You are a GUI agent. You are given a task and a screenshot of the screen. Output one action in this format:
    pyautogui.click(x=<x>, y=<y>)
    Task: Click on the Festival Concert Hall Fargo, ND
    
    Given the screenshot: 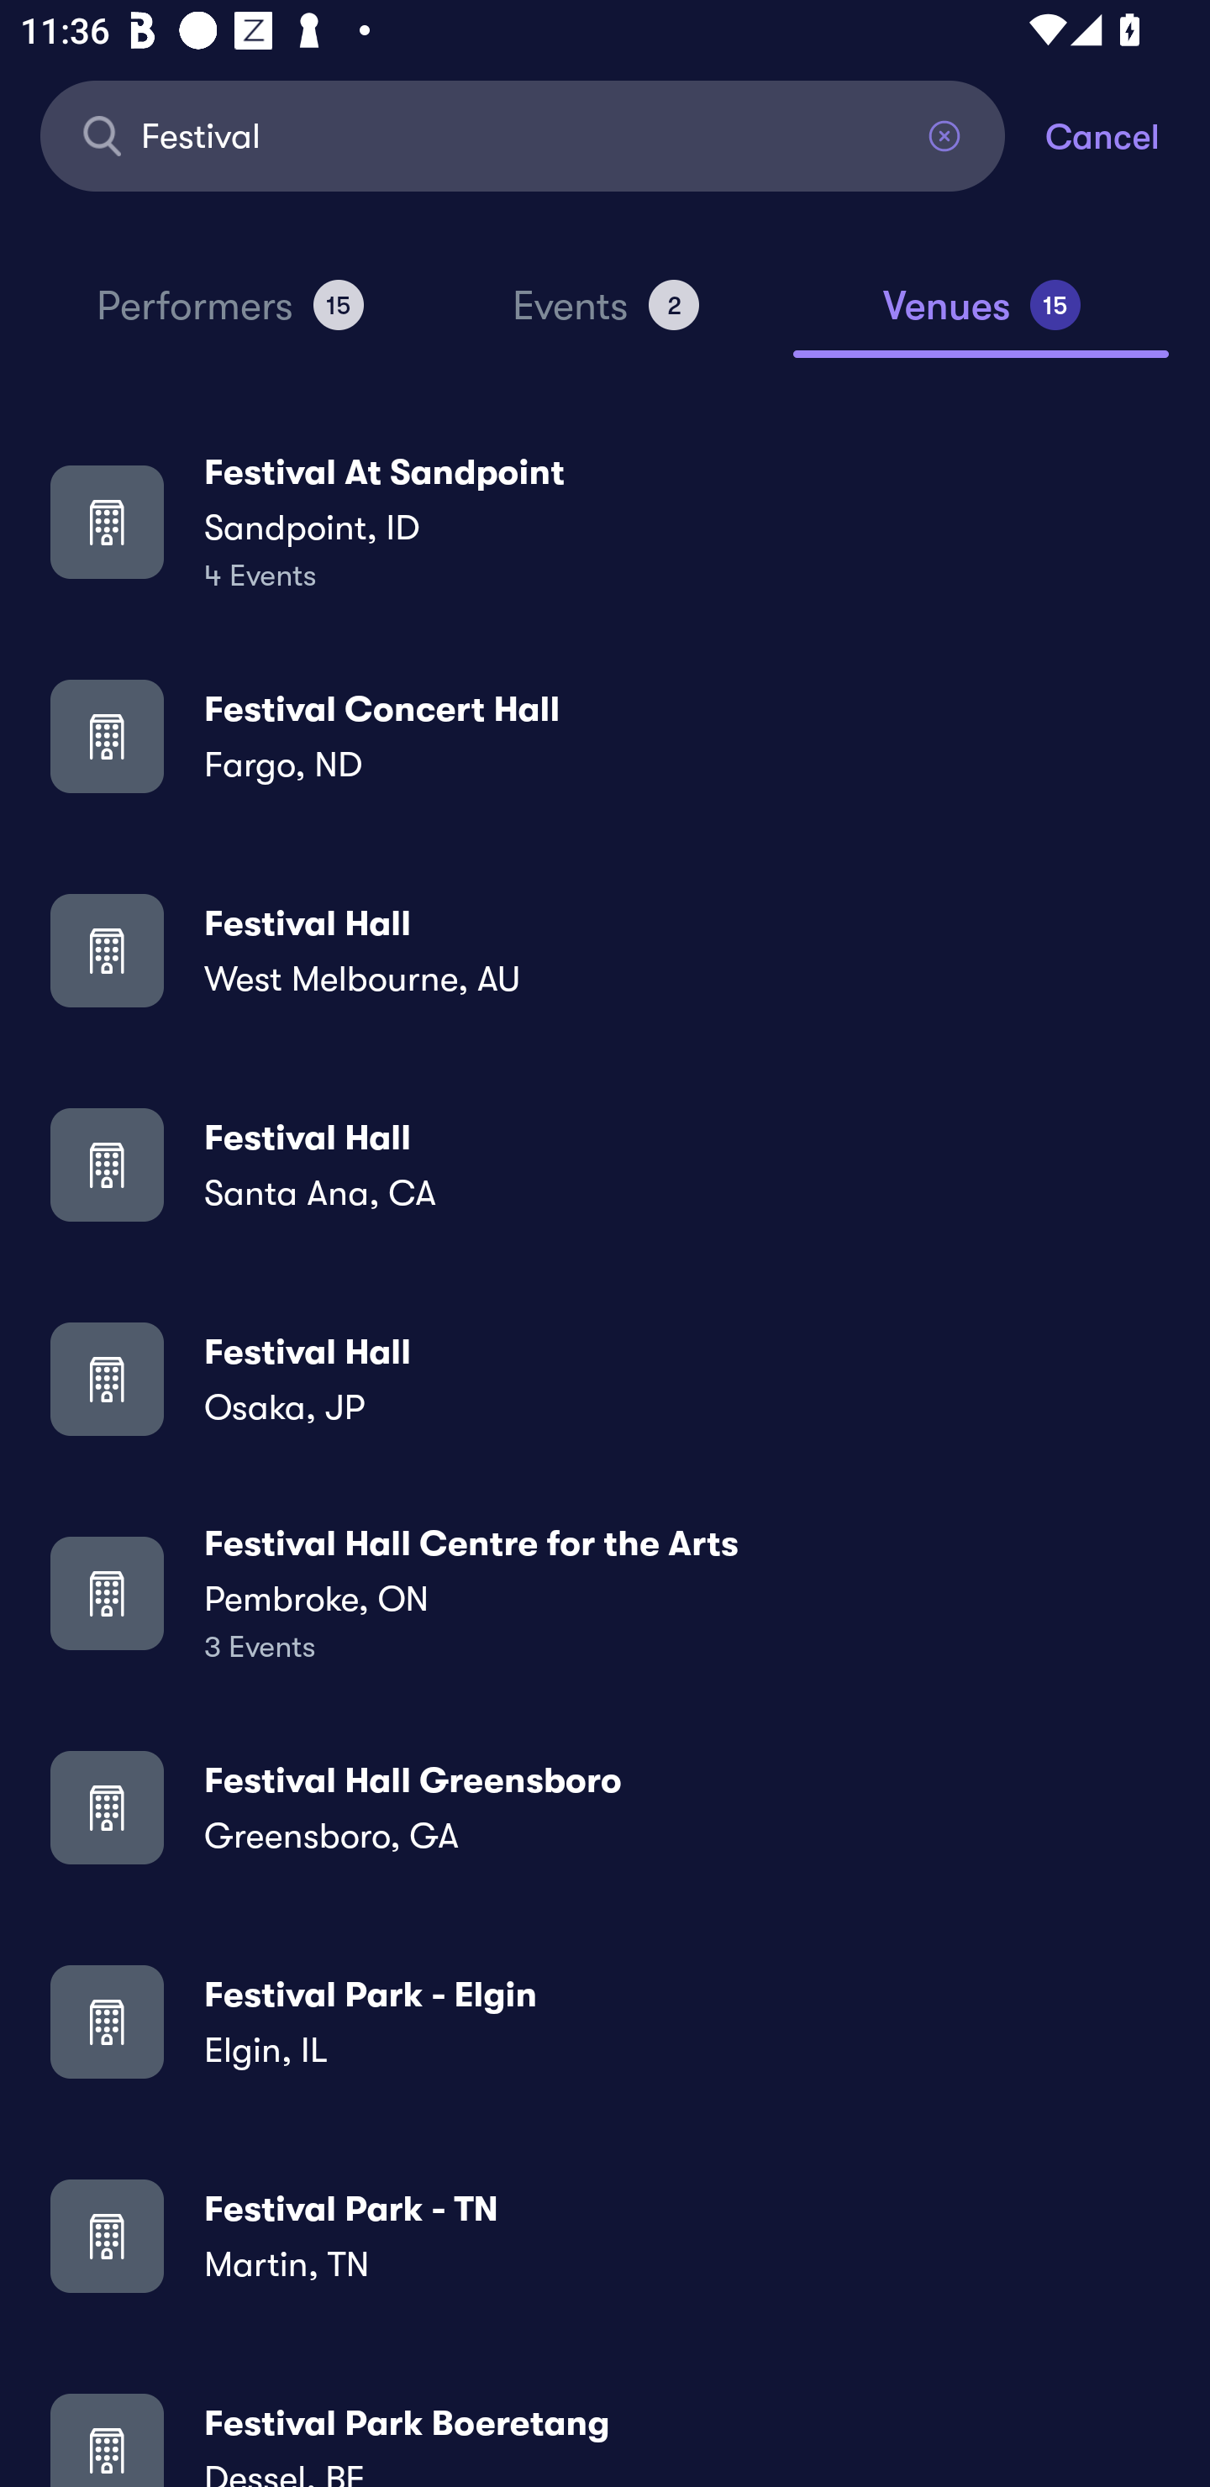 What is the action you would take?
    pyautogui.click(x=605, y=736)
    